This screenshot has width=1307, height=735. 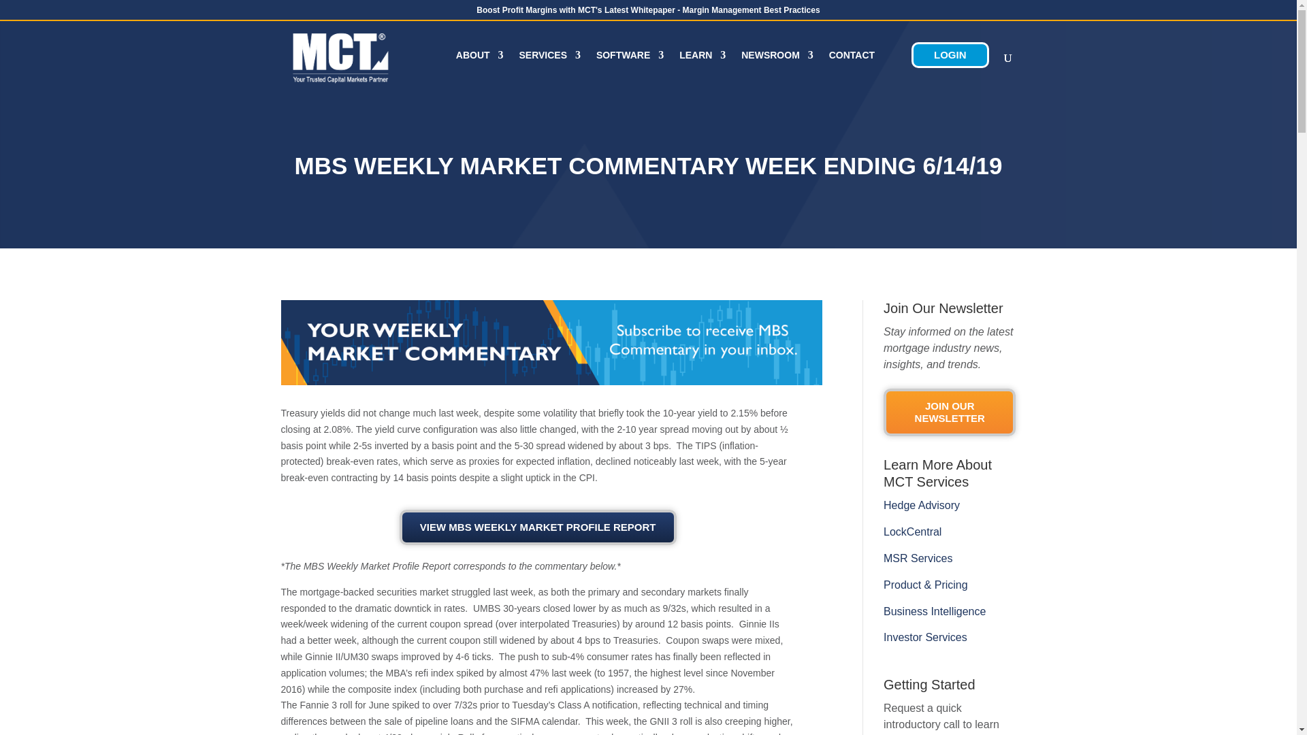 What do you see at coordinates (696, 69) in the screenshot?
I see `LEARN` at bounding box center [696, 69].